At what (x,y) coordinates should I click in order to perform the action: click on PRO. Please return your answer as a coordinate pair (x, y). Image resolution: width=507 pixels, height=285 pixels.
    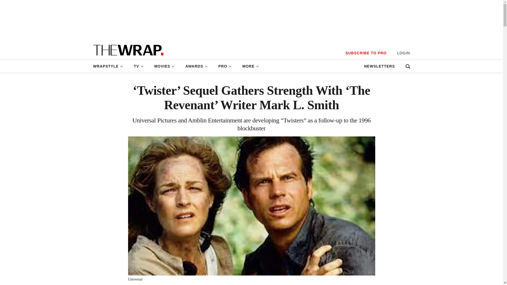
    Looking at the image, I should click on (225, 66).